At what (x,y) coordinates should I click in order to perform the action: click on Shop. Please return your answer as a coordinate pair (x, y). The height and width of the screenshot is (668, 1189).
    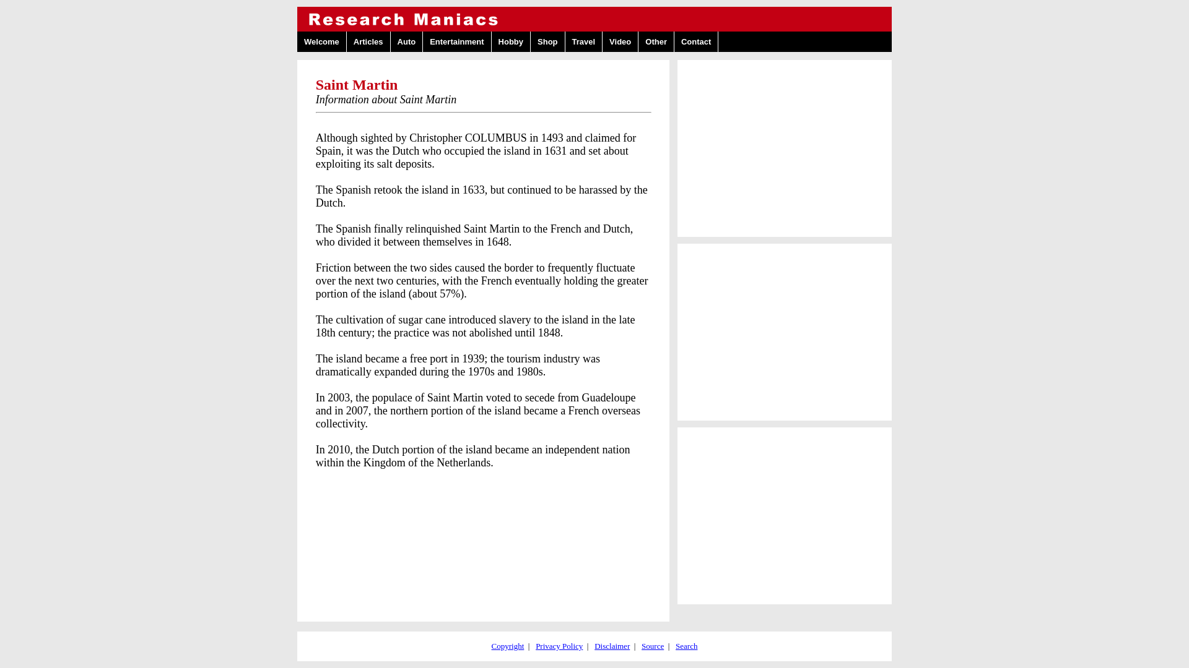
    Looking at the image, I should click on (547, 41).